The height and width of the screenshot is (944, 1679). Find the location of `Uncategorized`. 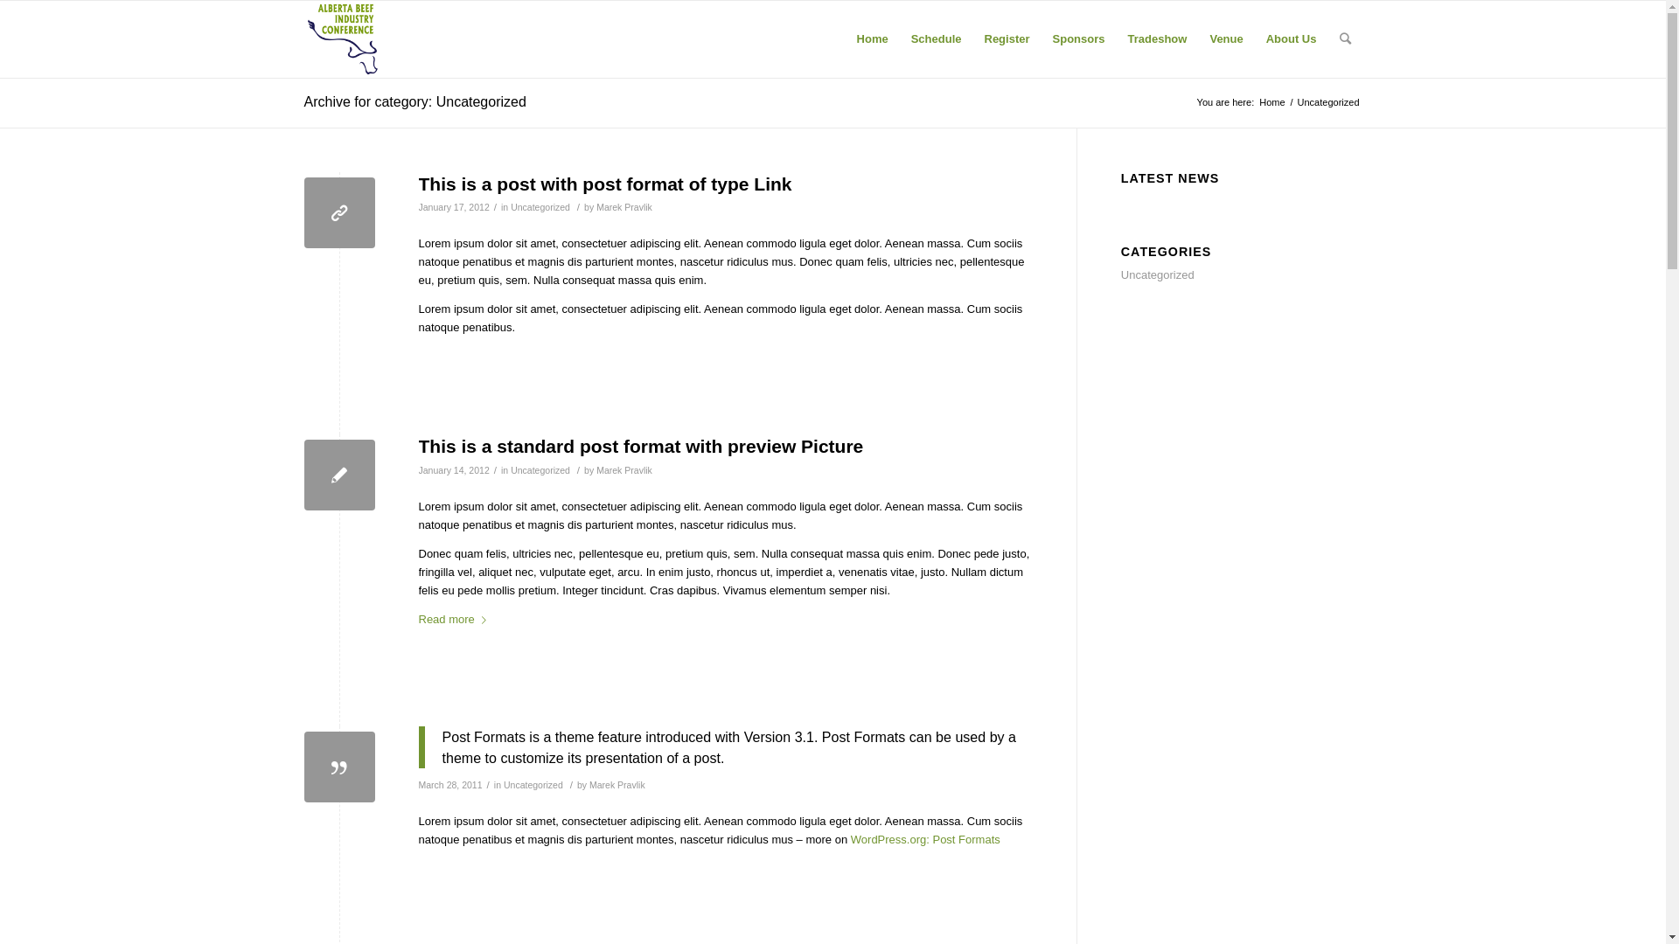

Uncategorized is located at coordinates (1158, 274).